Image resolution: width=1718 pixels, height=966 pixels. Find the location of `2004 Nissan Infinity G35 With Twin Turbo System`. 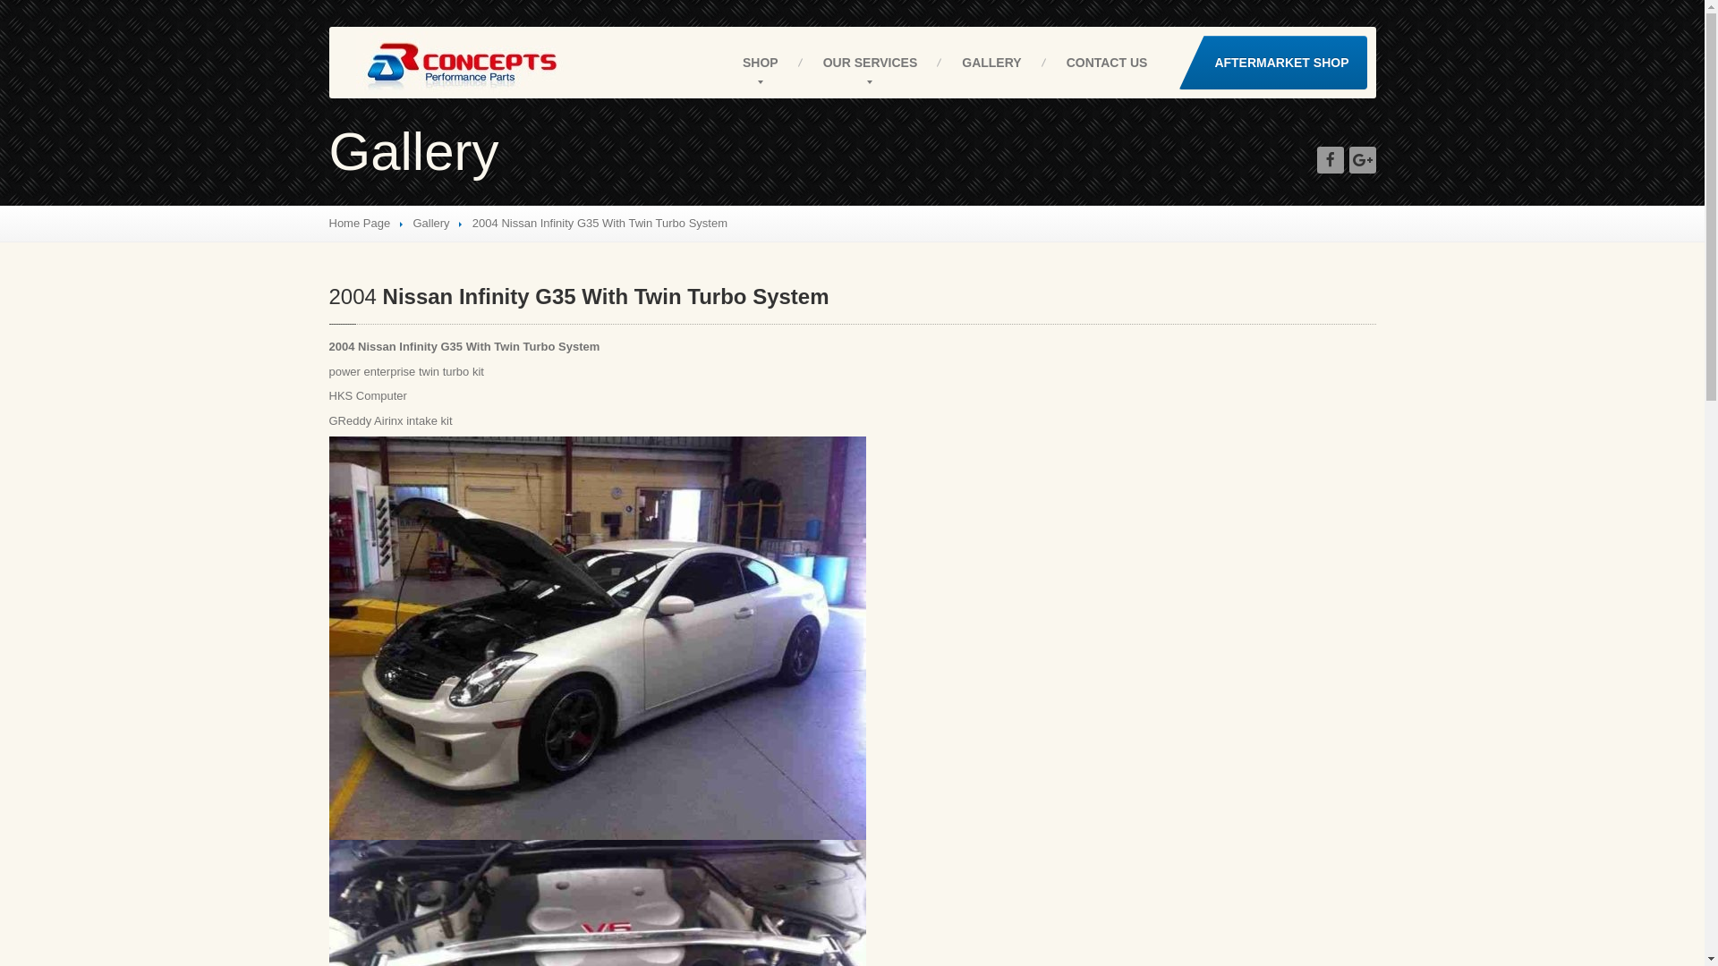

2004 Nissan Infinity G35 With Twin Turbo System is located at coordinates (580, 297).